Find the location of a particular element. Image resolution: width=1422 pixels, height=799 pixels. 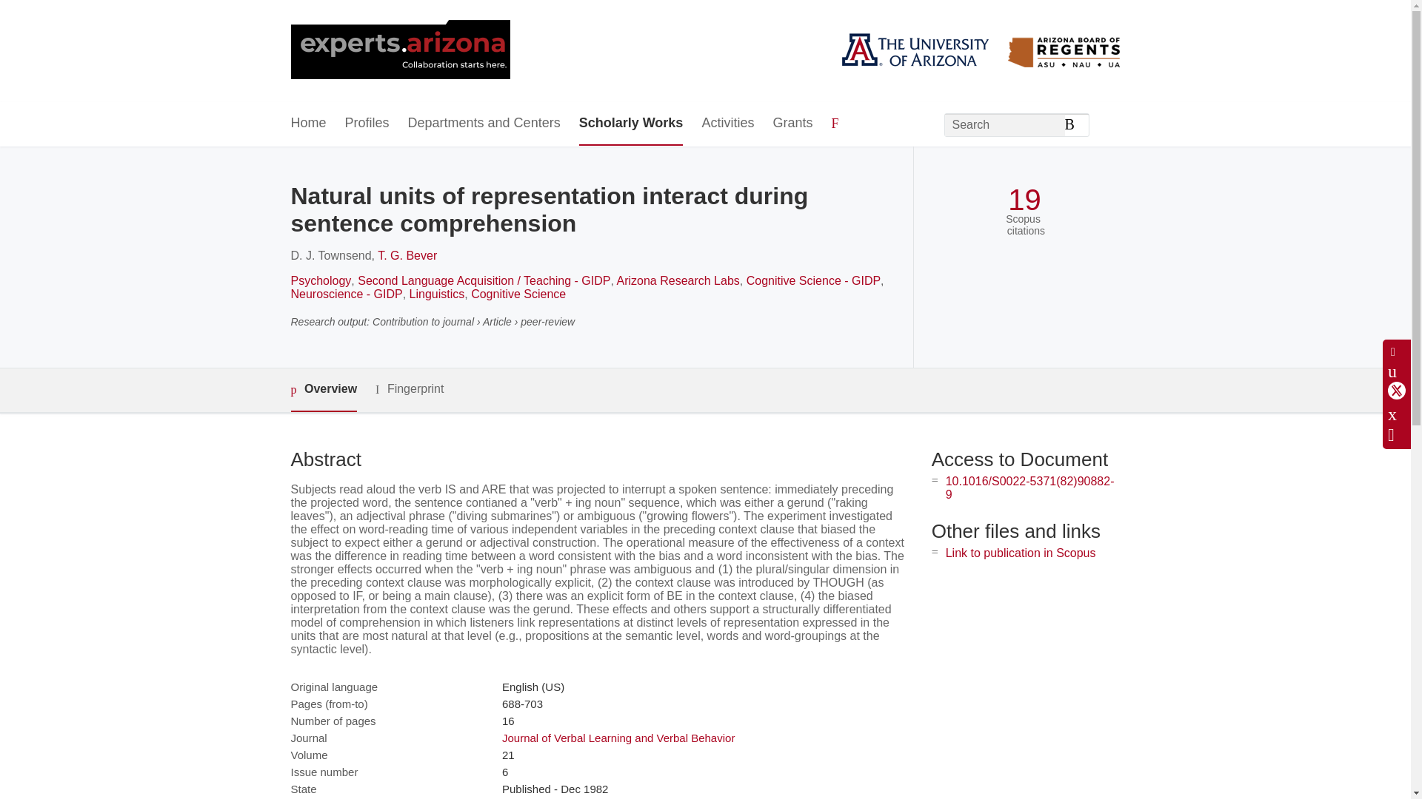

Cognitive Science - GIDP is located at coordinates (813, 280).